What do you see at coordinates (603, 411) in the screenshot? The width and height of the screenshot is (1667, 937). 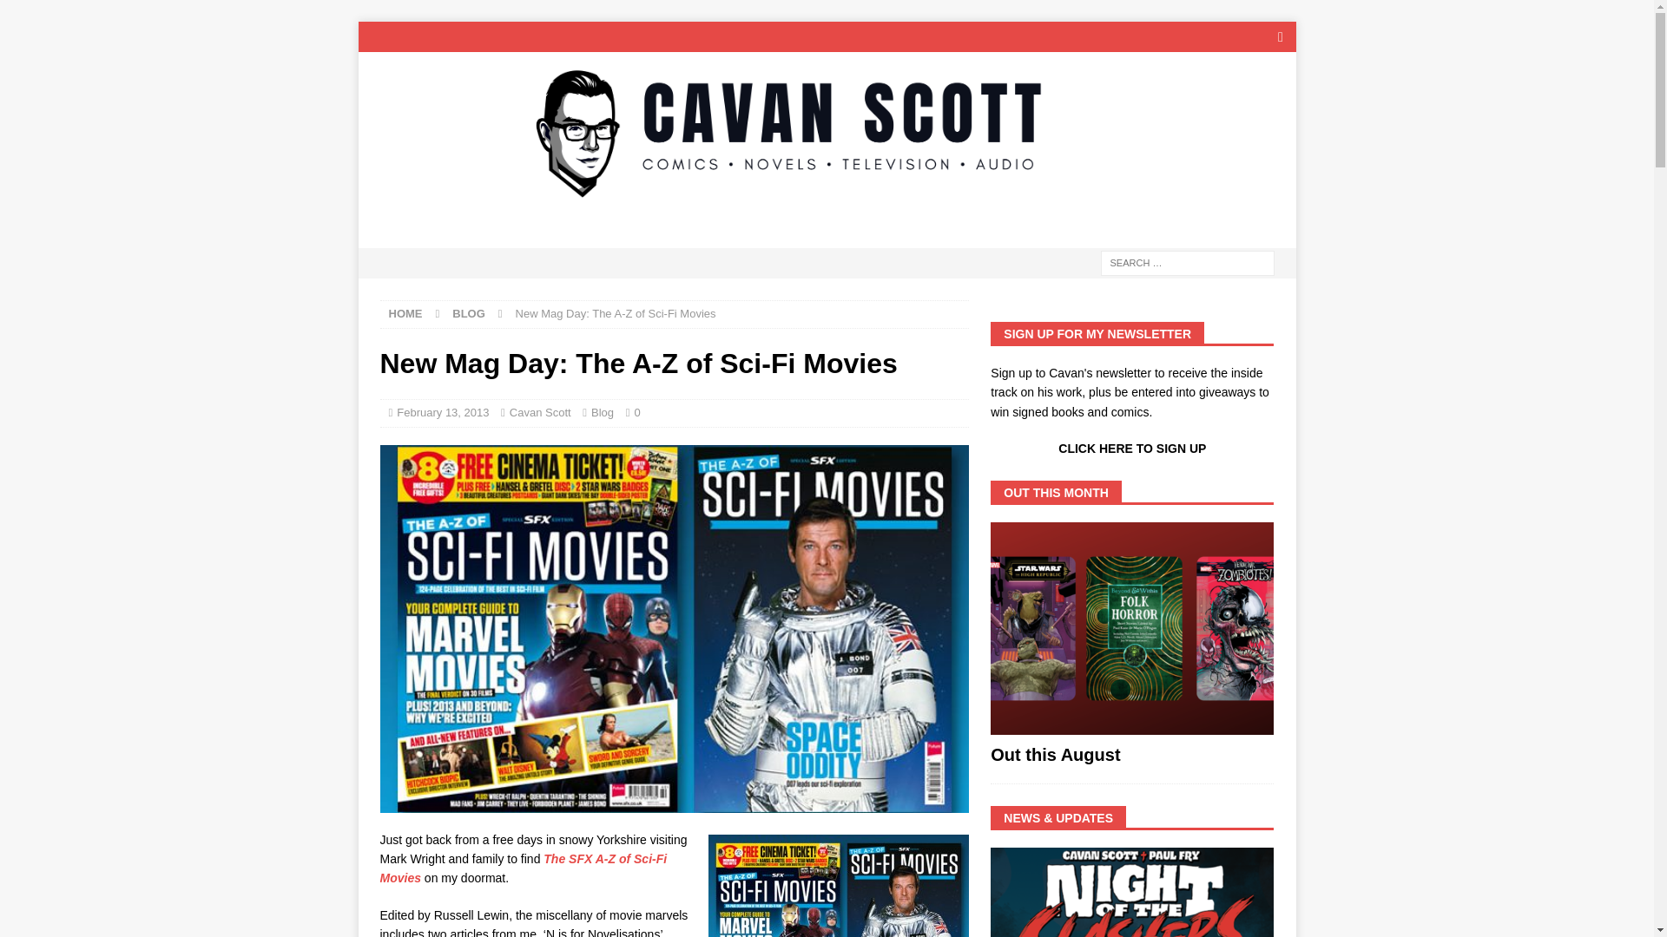 I see `Blog` at bounding box center [603, 411].